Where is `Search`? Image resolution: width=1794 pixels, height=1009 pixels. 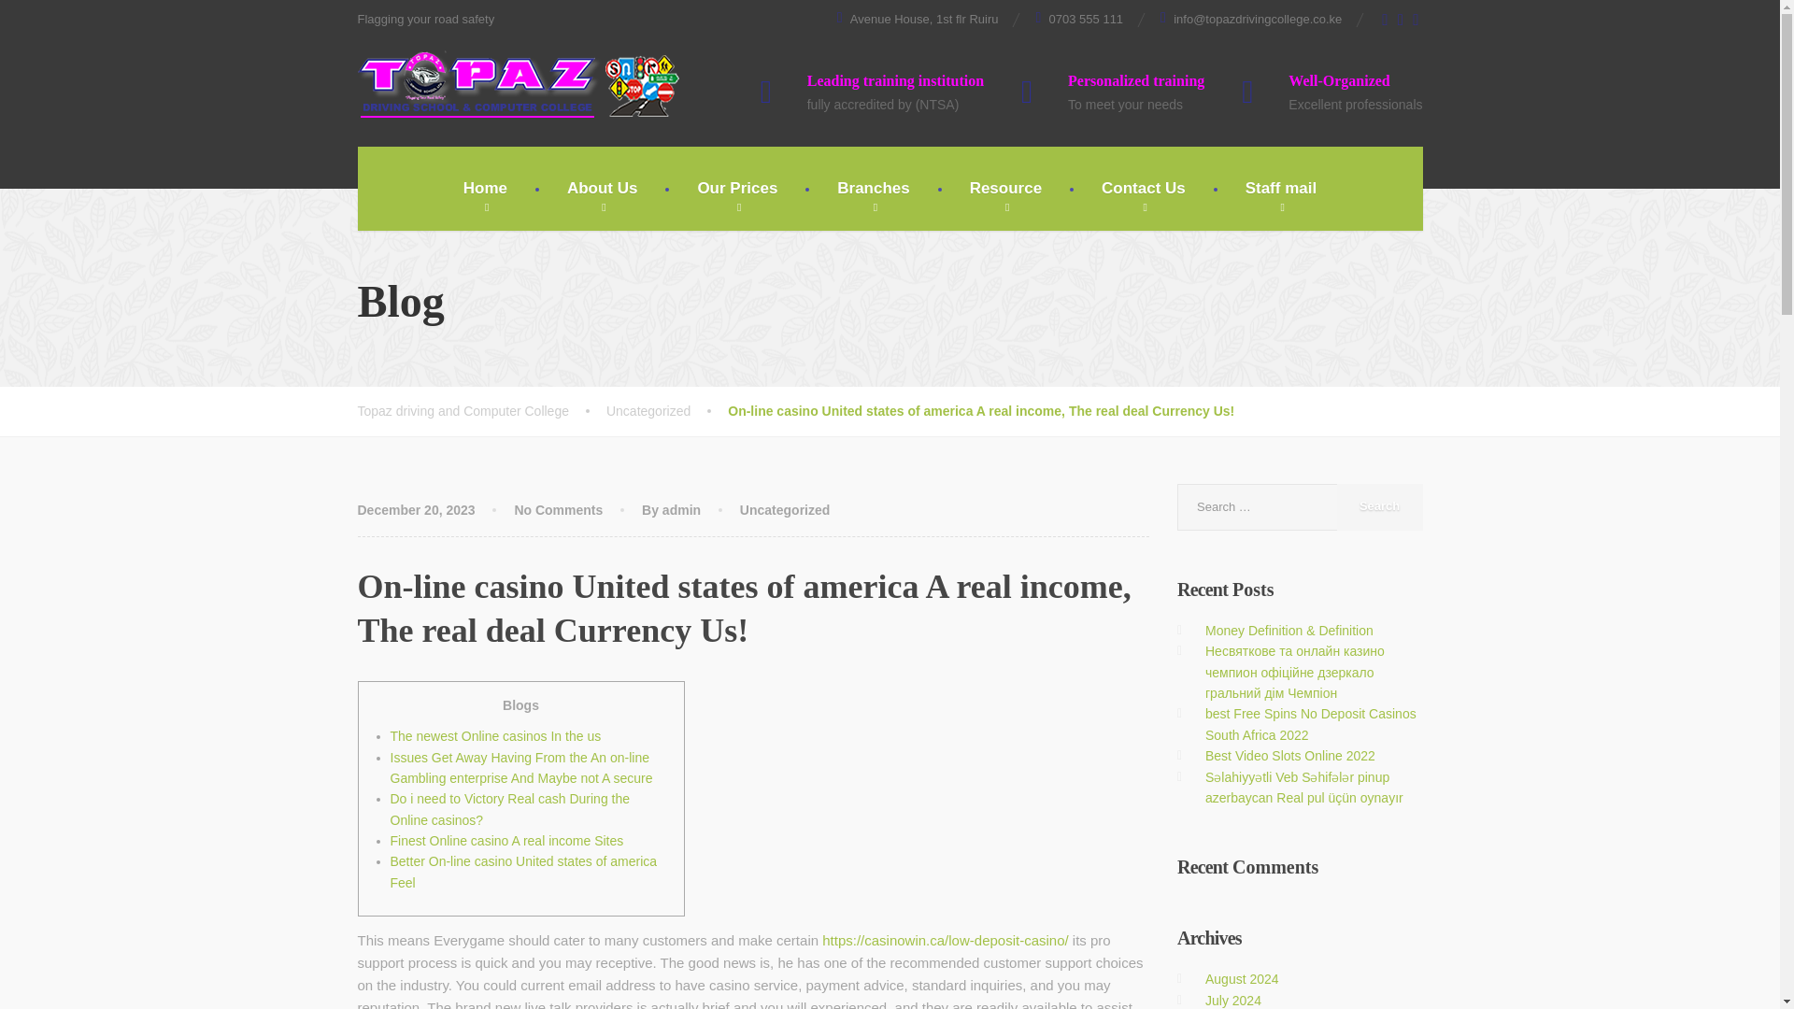
Search is located at coordinates (1379, 507).